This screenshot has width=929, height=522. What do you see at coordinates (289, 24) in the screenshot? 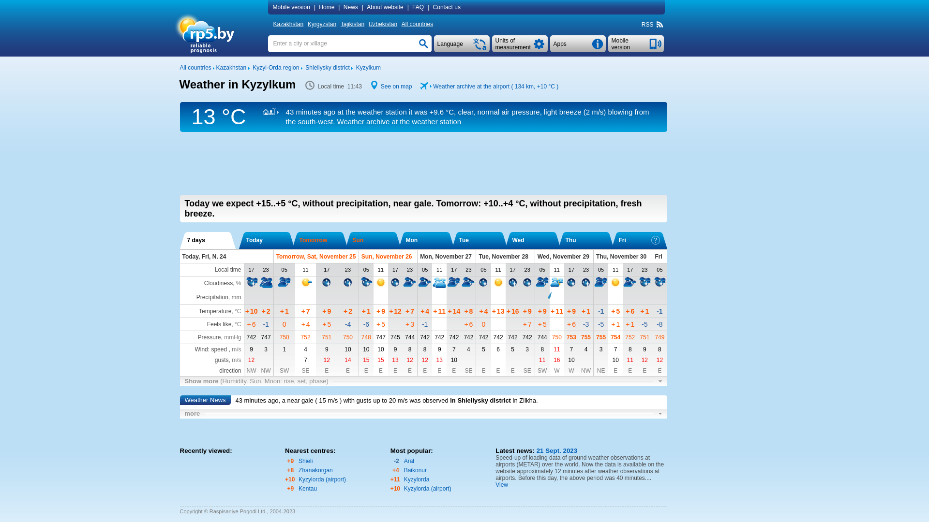
I see `Kazakhstan` at bounding box center [289, 24].